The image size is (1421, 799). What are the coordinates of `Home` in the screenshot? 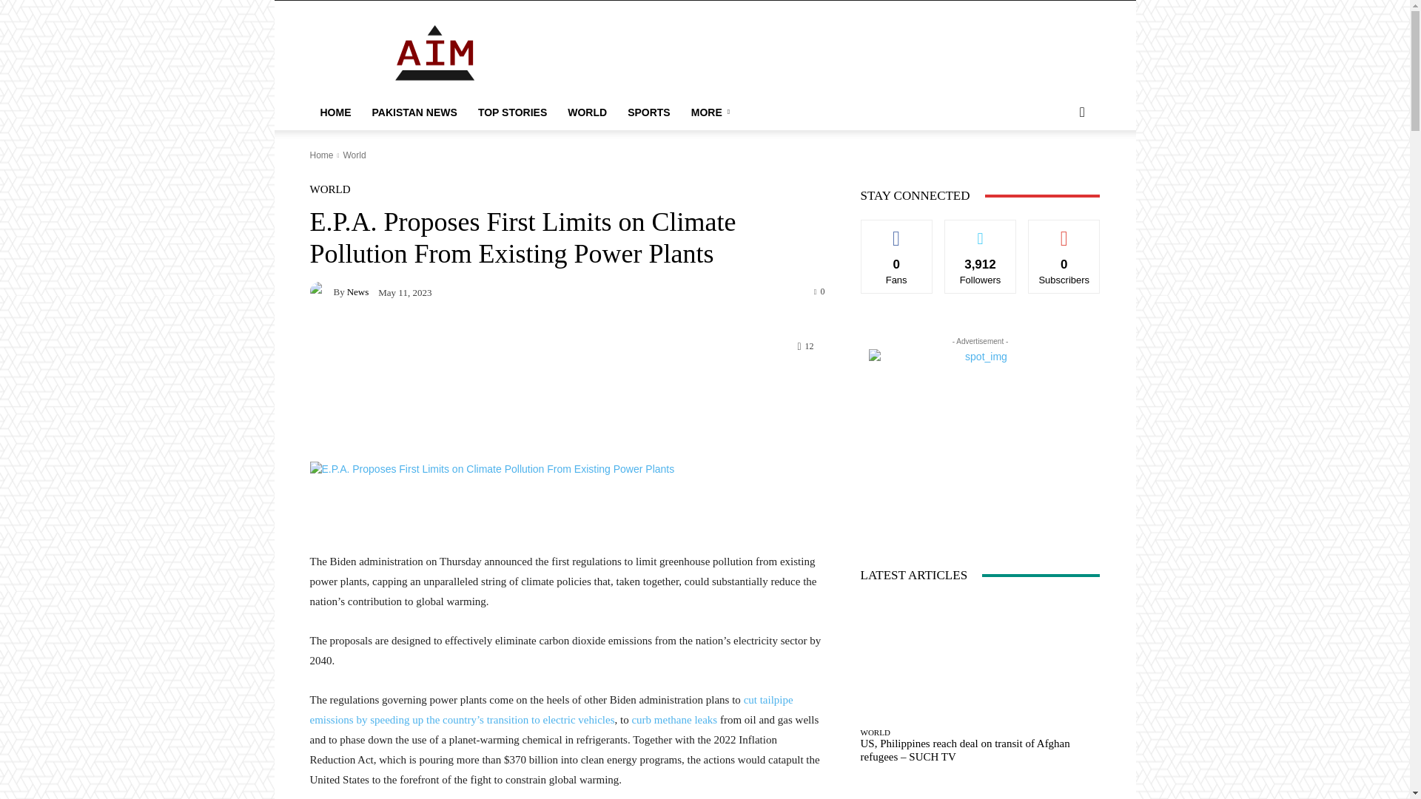 It's located at (321, 155).